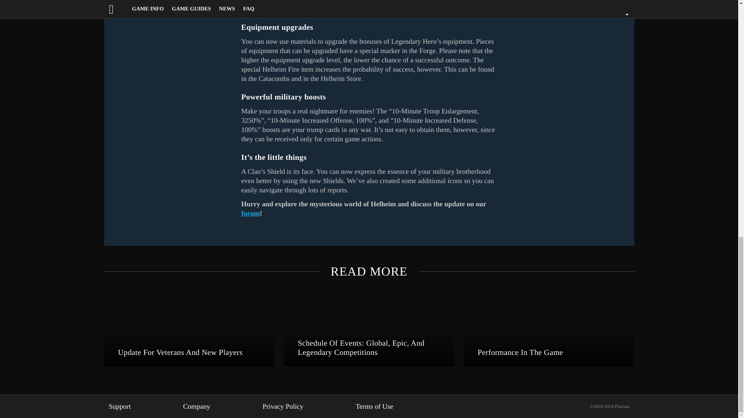  What do you see at coordinates (250, 213) in the screenshot?
I see `forum` at bounding box center [250, 213].